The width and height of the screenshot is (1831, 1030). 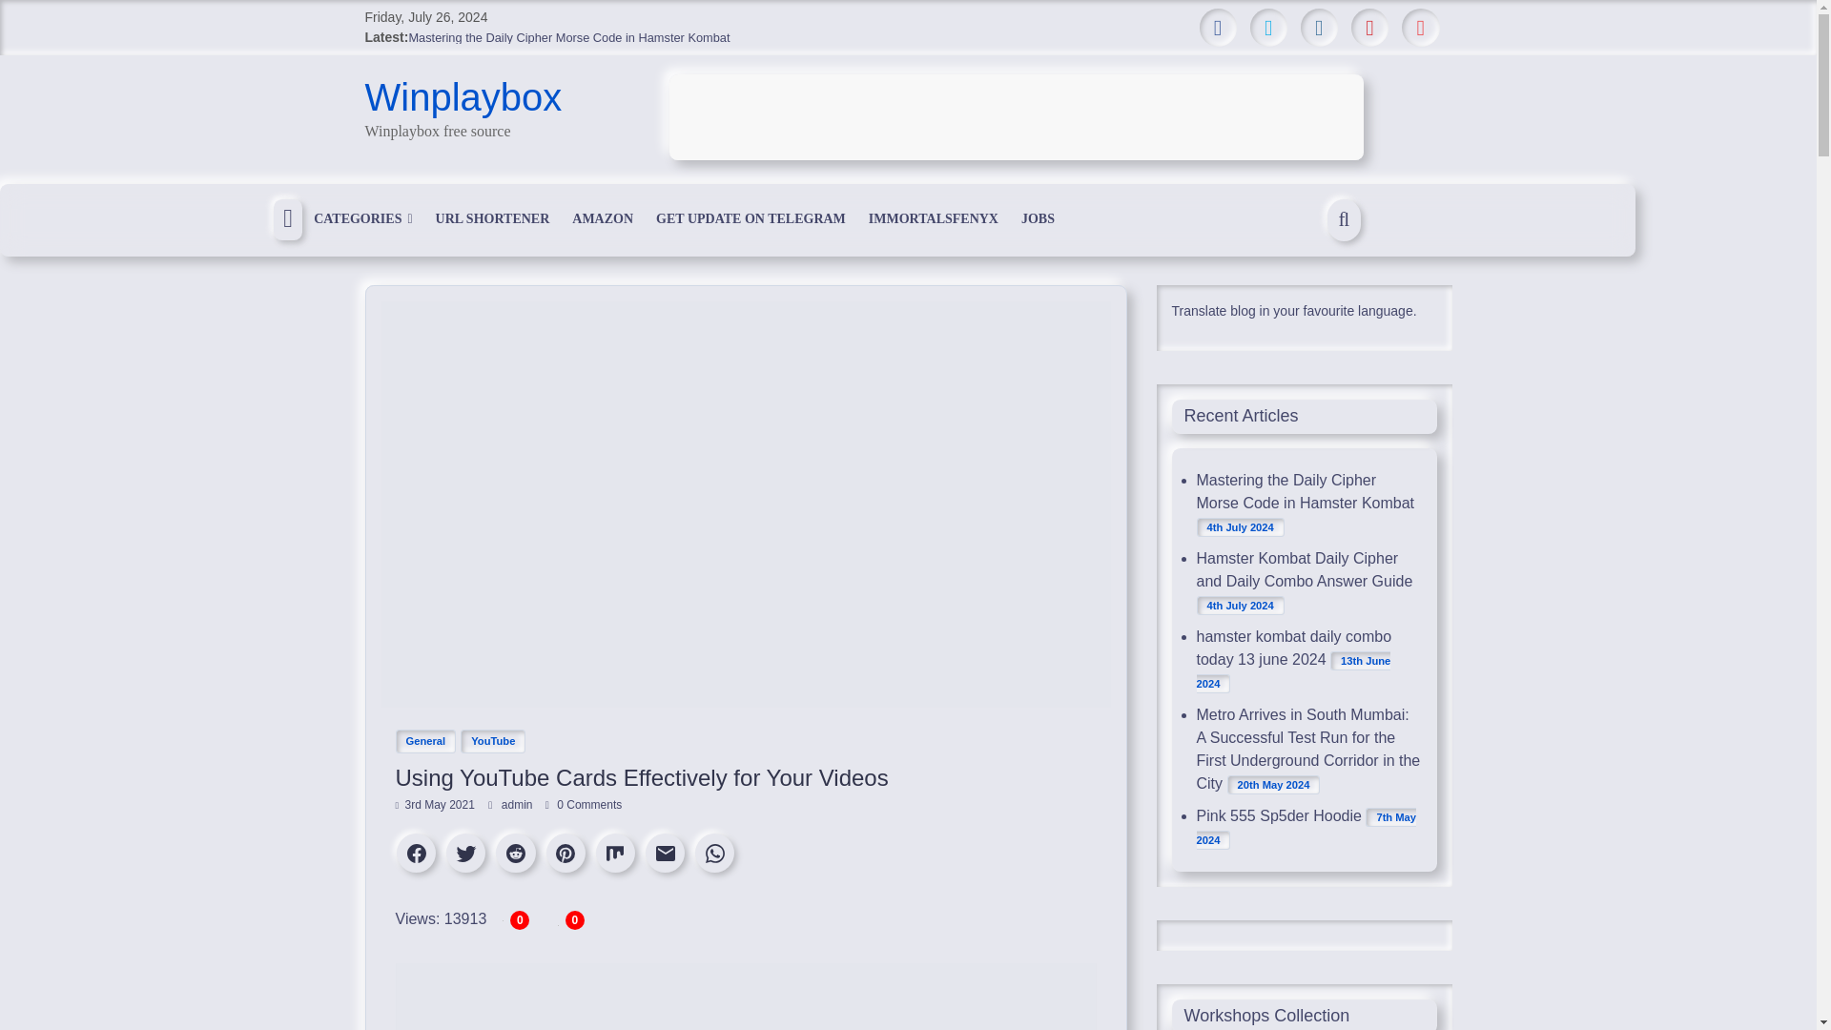 What do you see at coordinates (584, 805) in the screenshot?
I see `0 Comments` at bounding box center [584, 805].